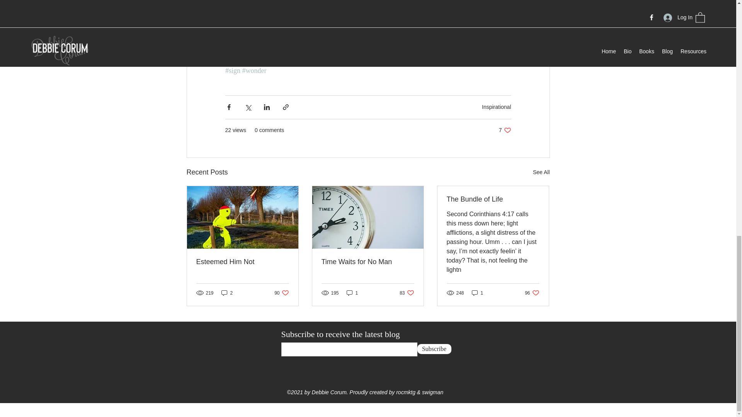  Describe the element at coordinates (434, 349) in the screenshot. I see `Subscribe` at that location.